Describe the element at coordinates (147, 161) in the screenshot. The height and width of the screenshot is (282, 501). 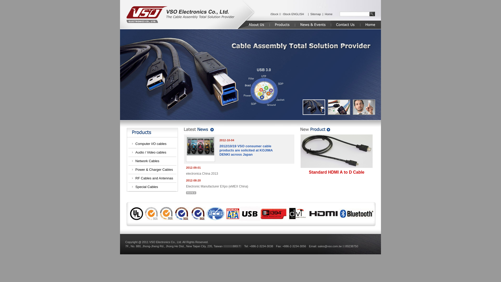
I see `Network Cables` at that location.